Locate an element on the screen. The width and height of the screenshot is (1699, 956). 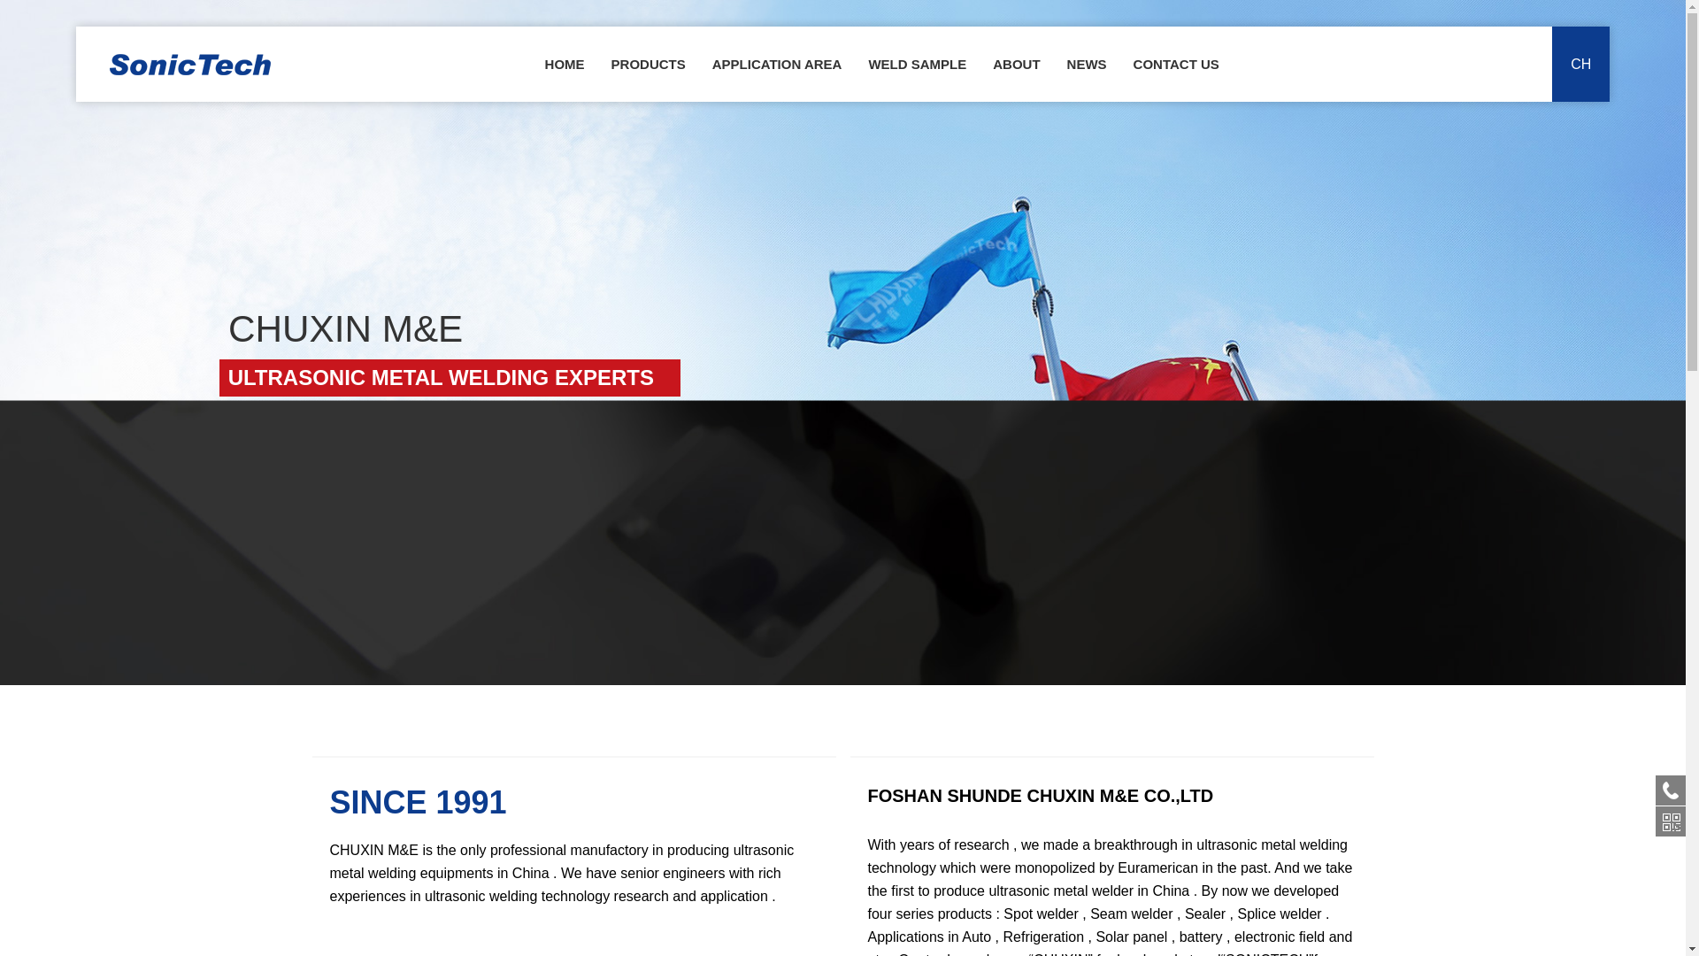
Products is located at coordinates (648, 64).